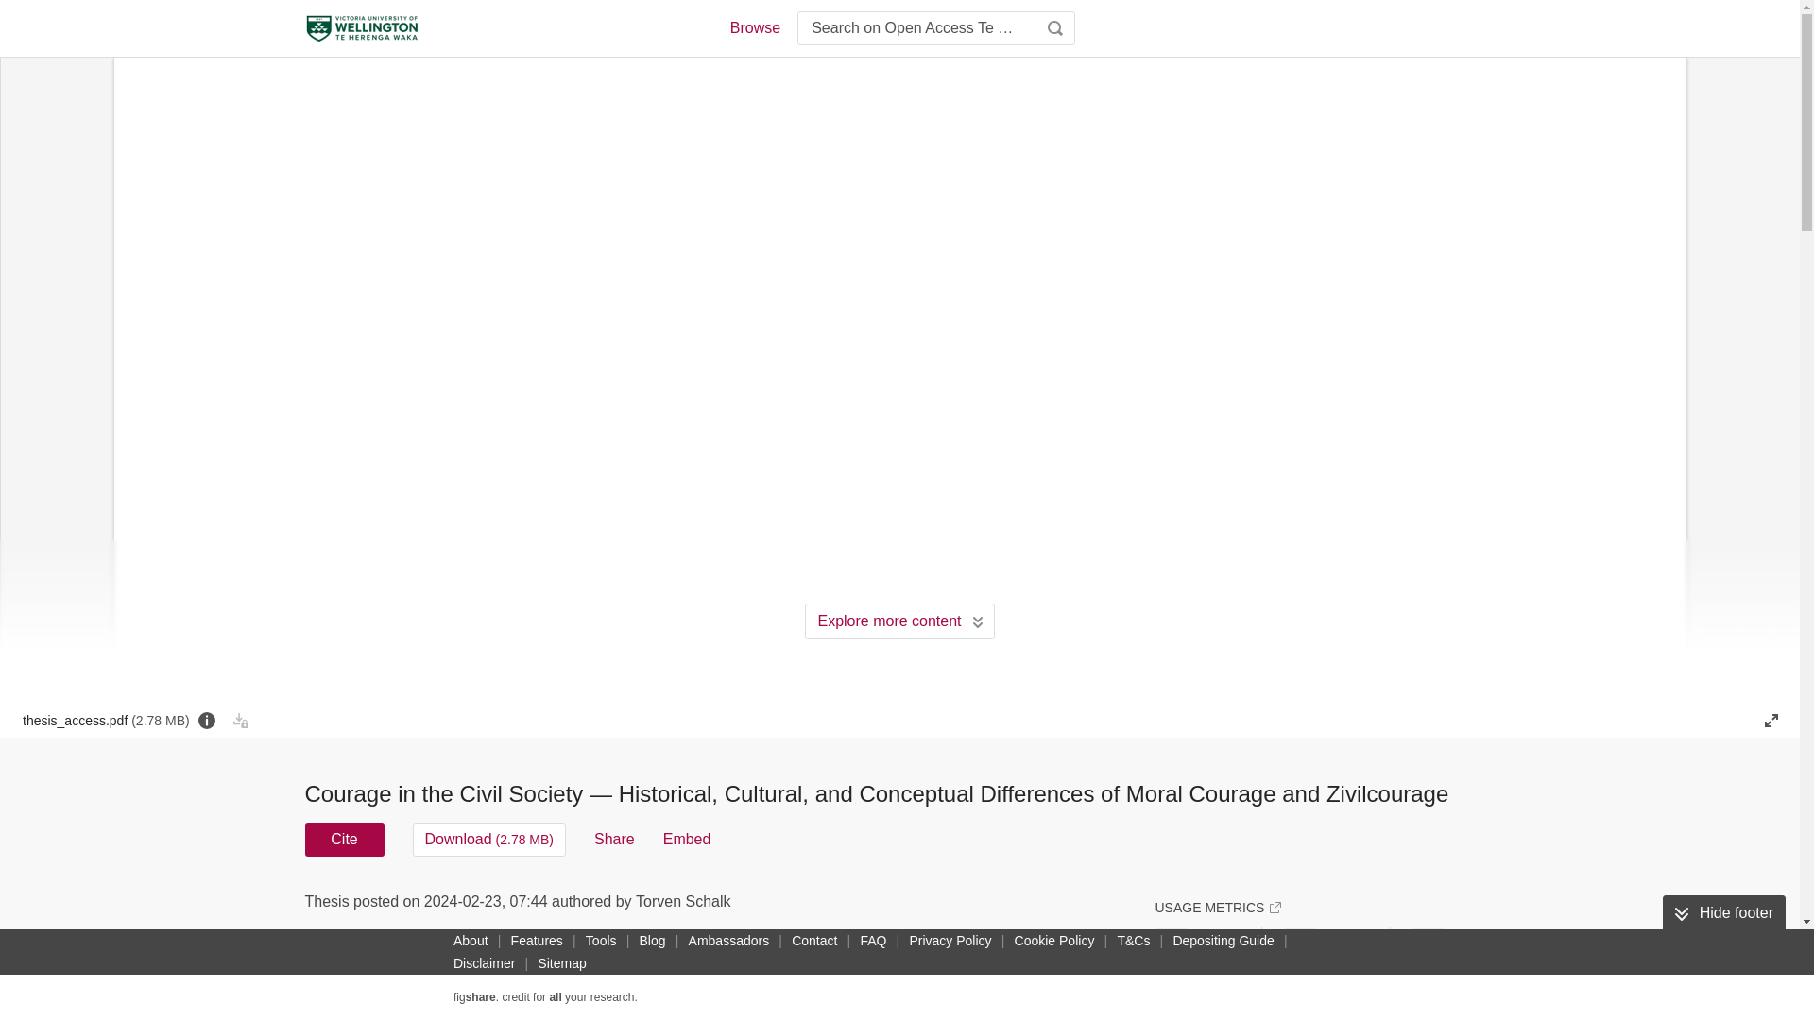 This screenshot has height=1020, width=1814. Describe the element at coordinates (754, 28) in the screenshot. I see `Browse` at that location.